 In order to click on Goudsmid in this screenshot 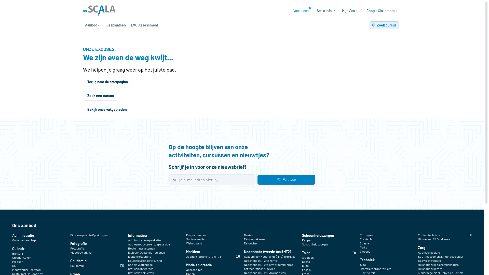, I will do `click(78, 261)`.